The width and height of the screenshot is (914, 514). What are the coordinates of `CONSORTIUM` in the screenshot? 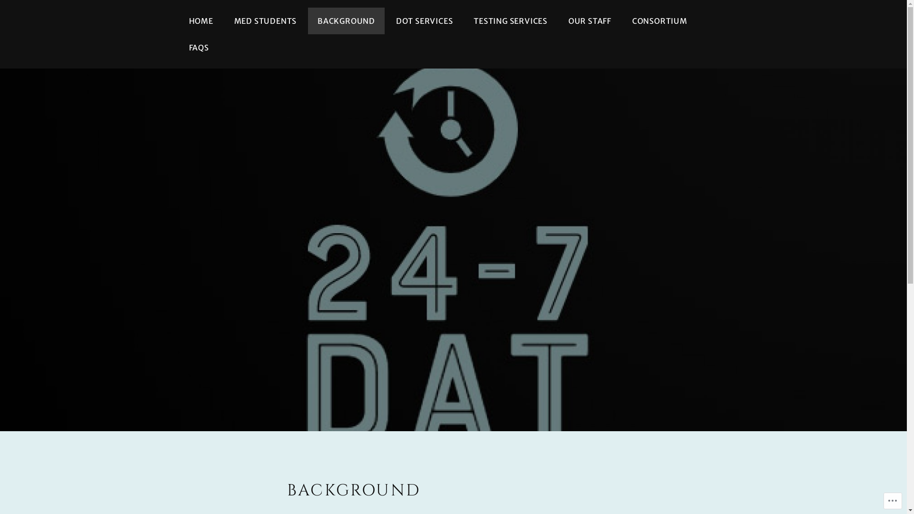 It's located at (660, 21).